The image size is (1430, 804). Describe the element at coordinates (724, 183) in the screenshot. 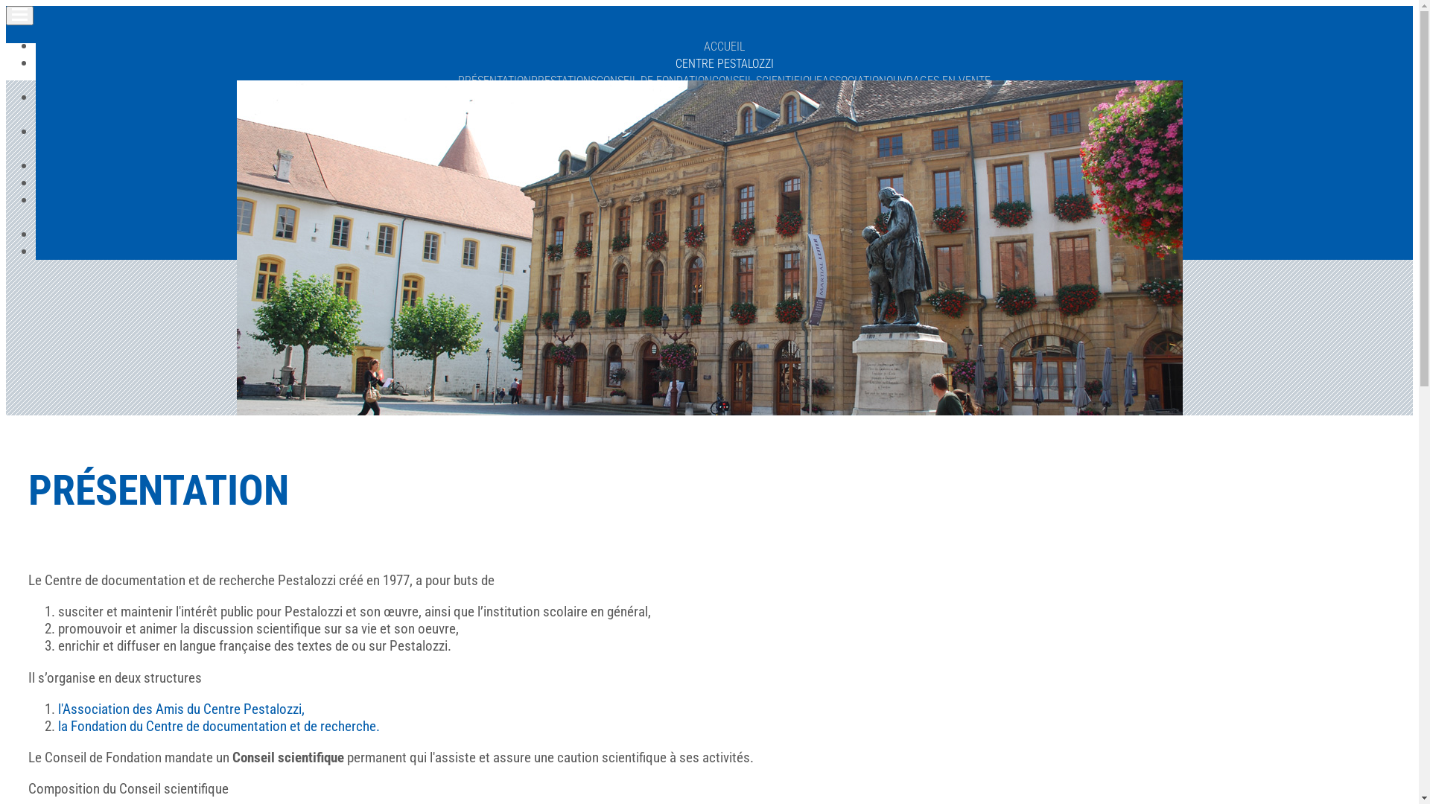

I see `VISITES CULTURELLES` at that location.